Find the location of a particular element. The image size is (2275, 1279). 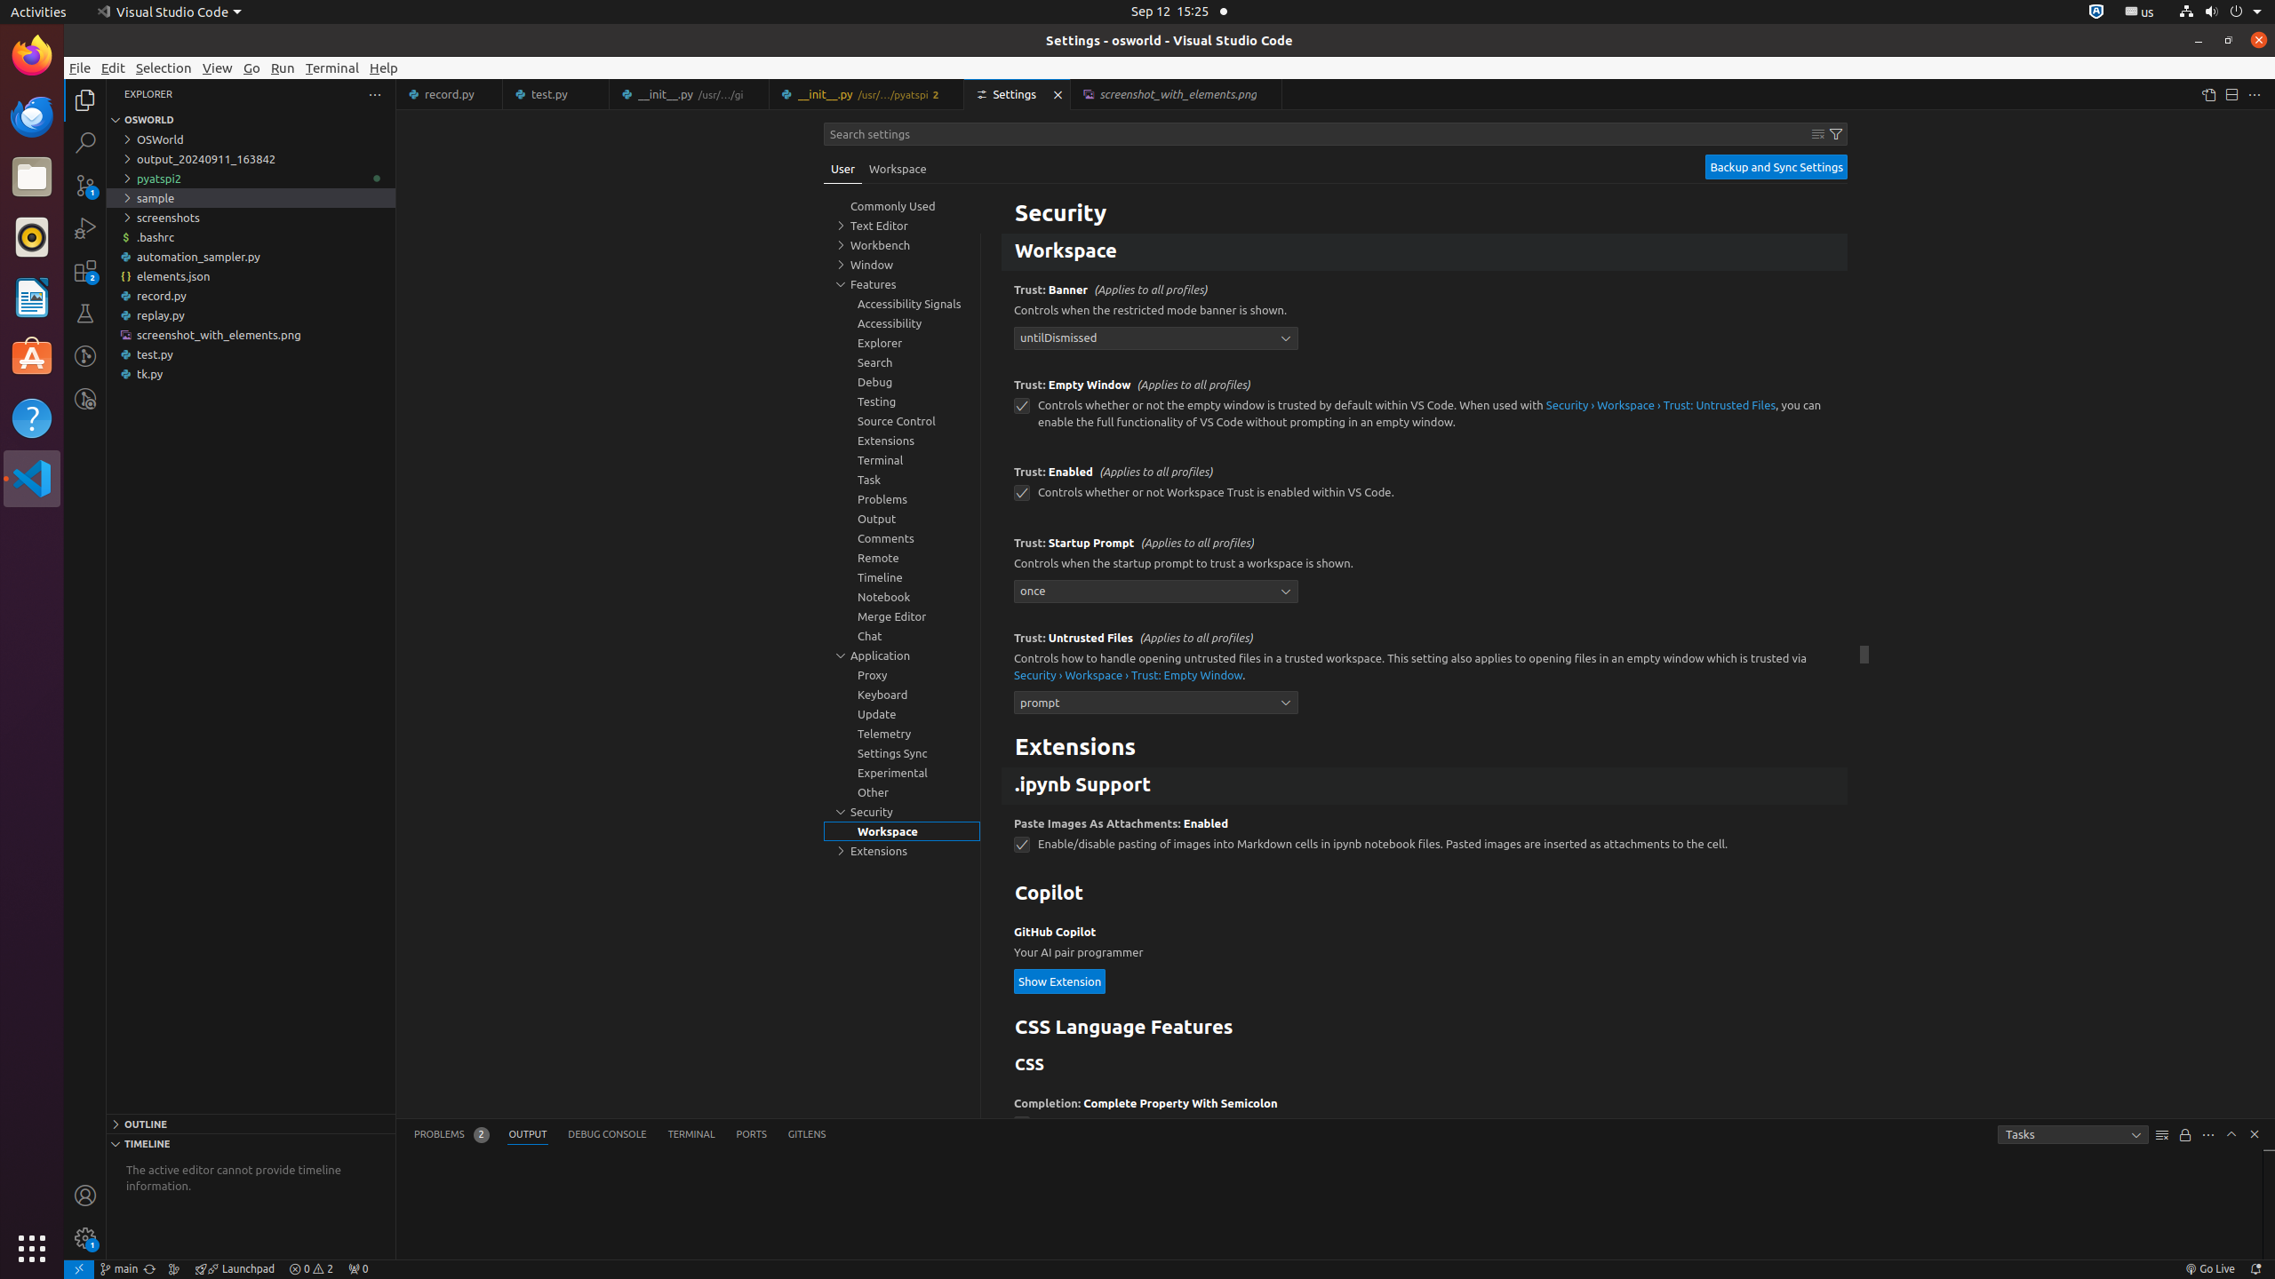

Warnings: 2 is located at coordinates (311, 1269).